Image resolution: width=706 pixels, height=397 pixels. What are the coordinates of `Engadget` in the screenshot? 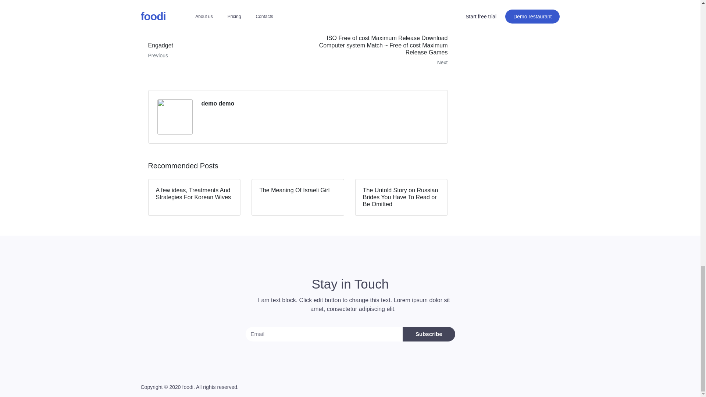 It's located at (170, 4).